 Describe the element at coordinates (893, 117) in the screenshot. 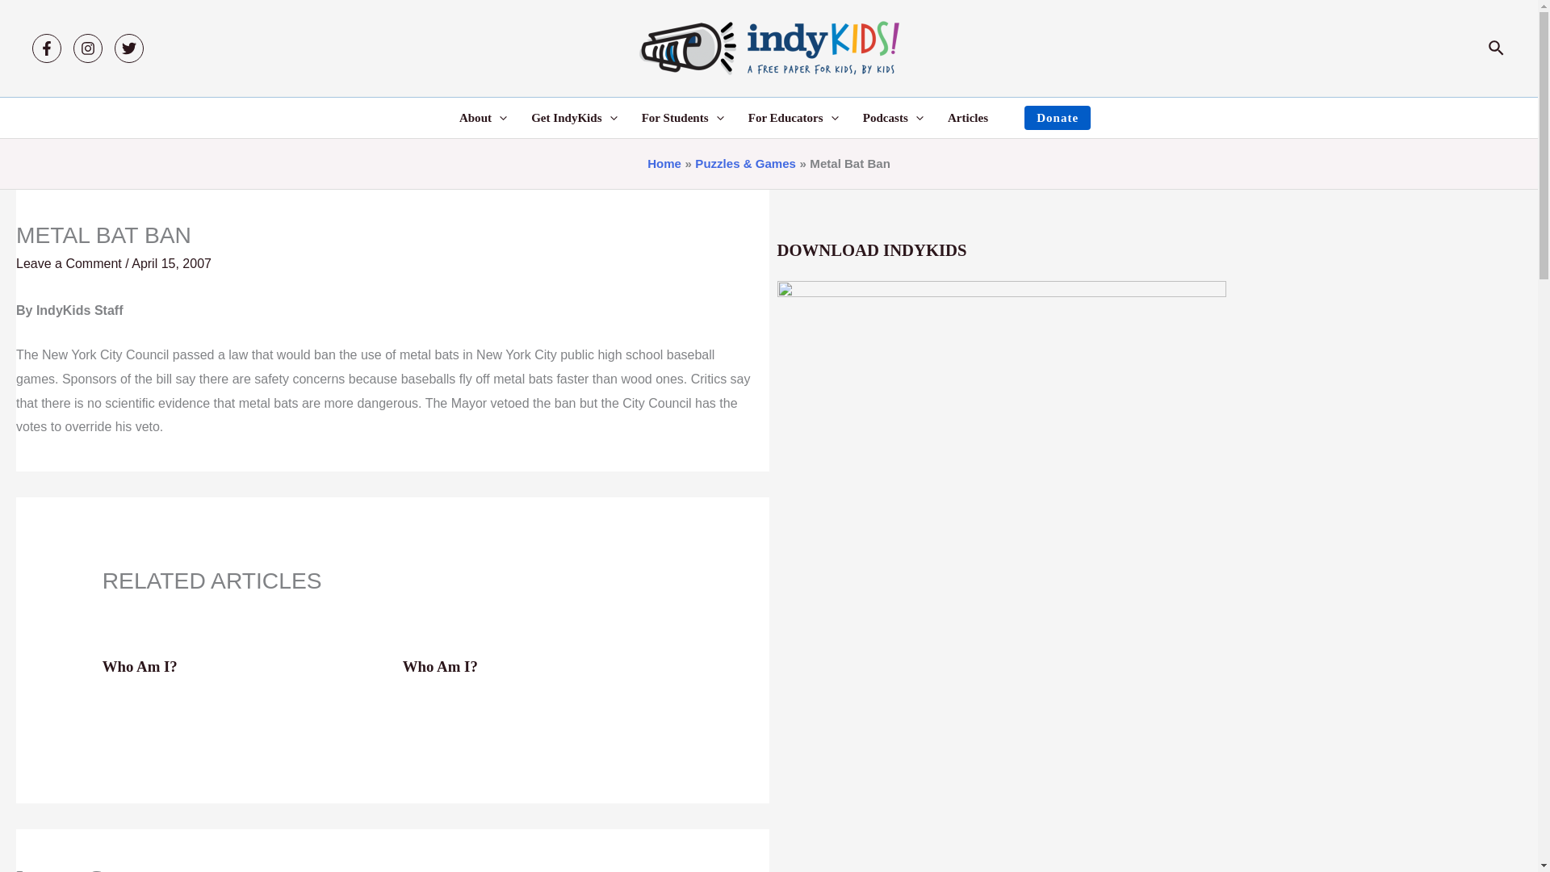

I see `Podcasts` at that location.